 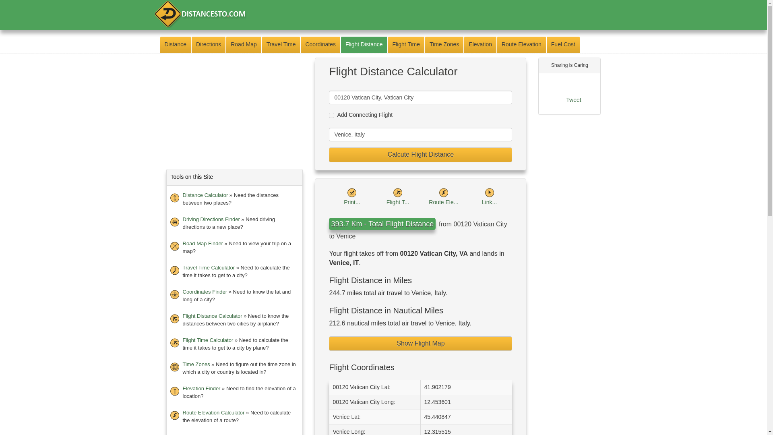 I want to click on Print..., so click(x=352, y=197).